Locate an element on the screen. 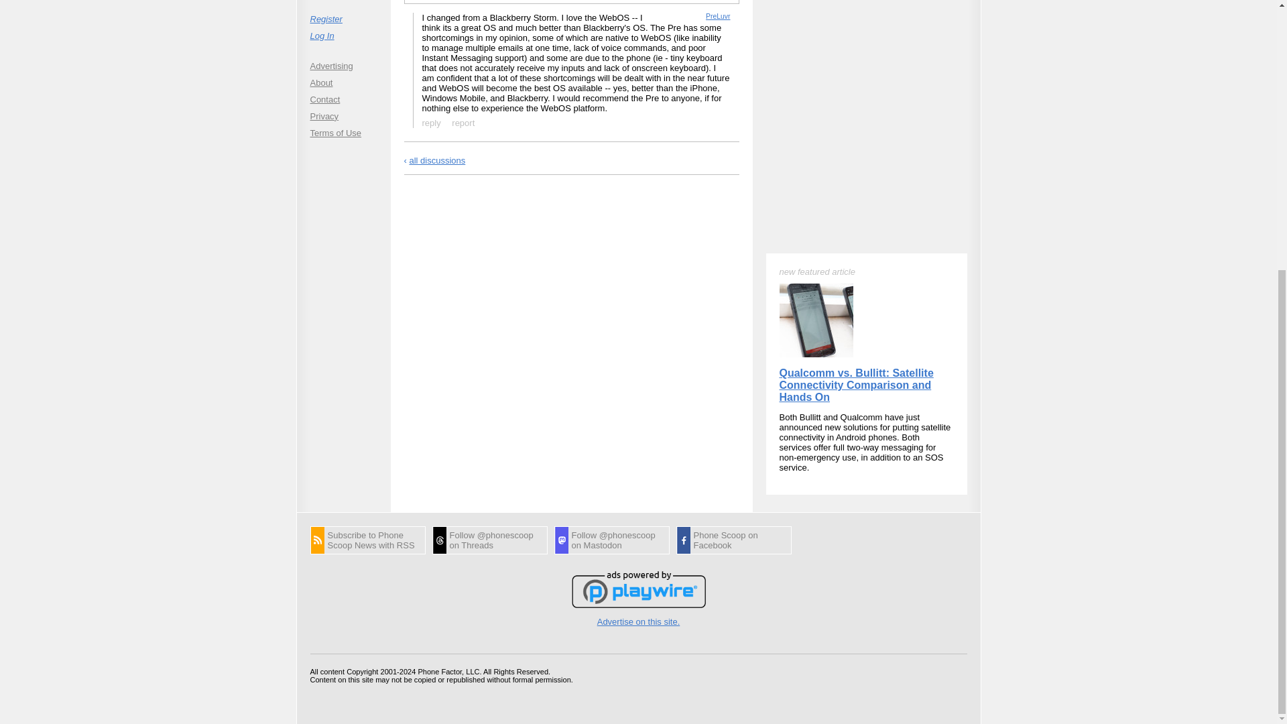 This screenshot has height=724, width=1287. PreLuvr is located at coordinates (717, 16).